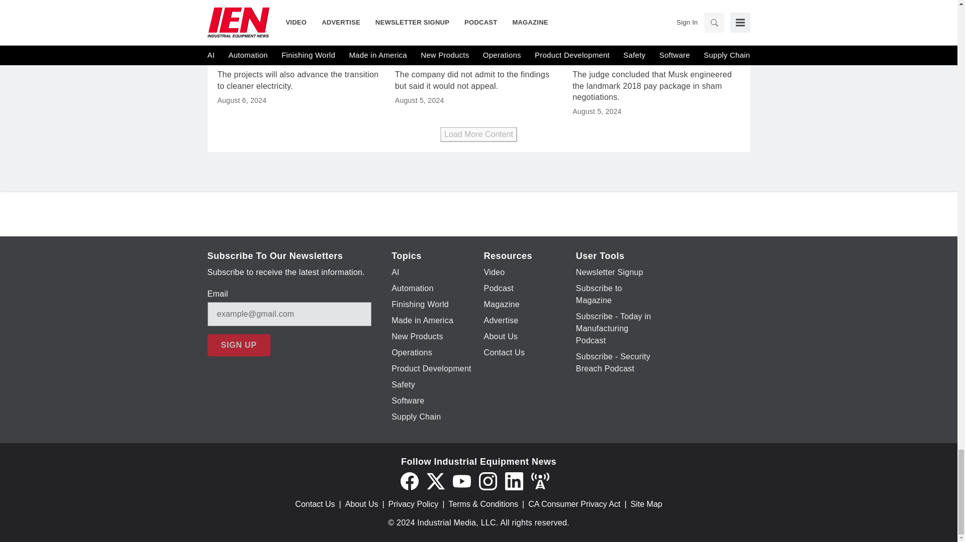 Image resolution: width=965 pixels, height=542 pixels. I want to click on Facebook icon, so click(409, 481).